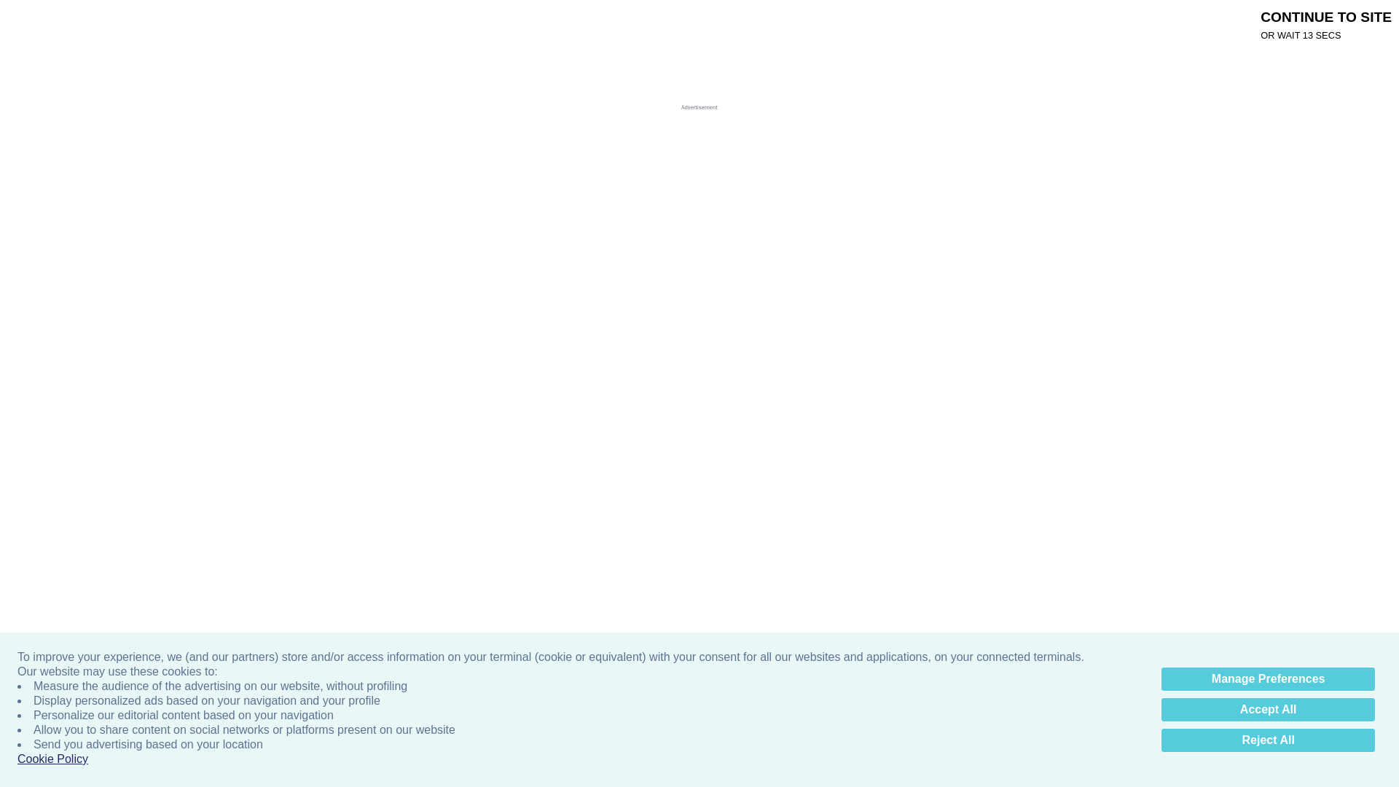 This screenshot has height=787, width=1399. Describe the element at coordinates (687, 95) in the screenshot. I see `3rd party ad content` at that location.